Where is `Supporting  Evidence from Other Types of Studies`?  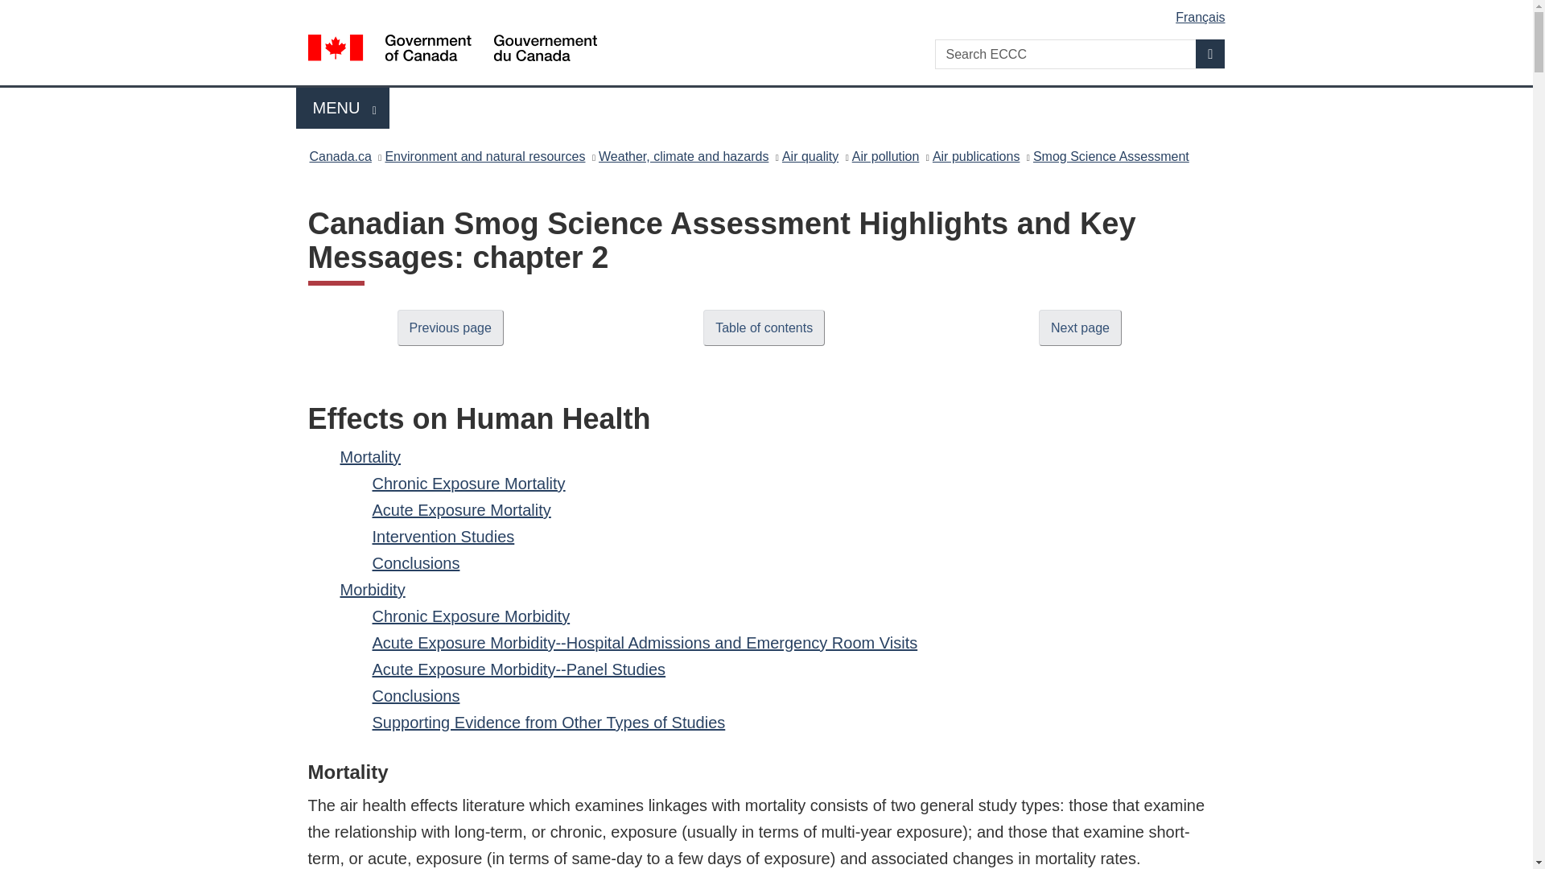 Supporting  Evidence from Other Types of Studies is located at coordinates (548, 723).